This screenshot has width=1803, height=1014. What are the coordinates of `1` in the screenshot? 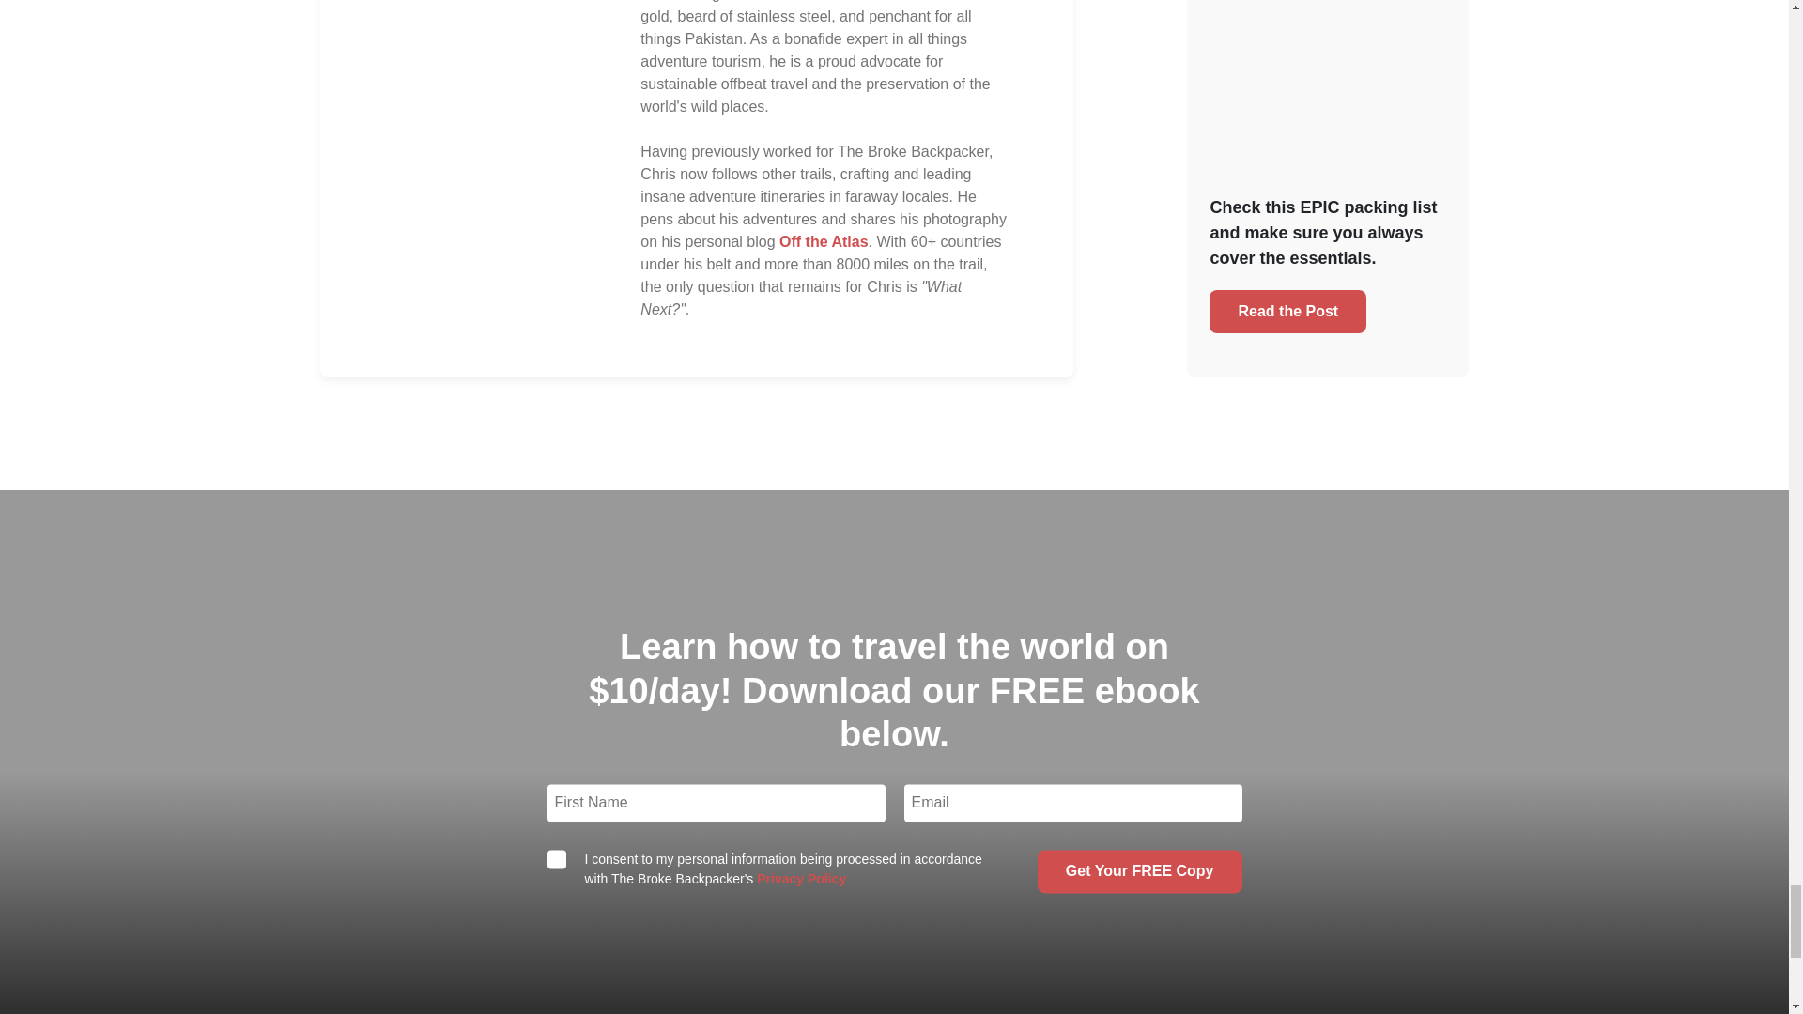 It's located at (556, 860).